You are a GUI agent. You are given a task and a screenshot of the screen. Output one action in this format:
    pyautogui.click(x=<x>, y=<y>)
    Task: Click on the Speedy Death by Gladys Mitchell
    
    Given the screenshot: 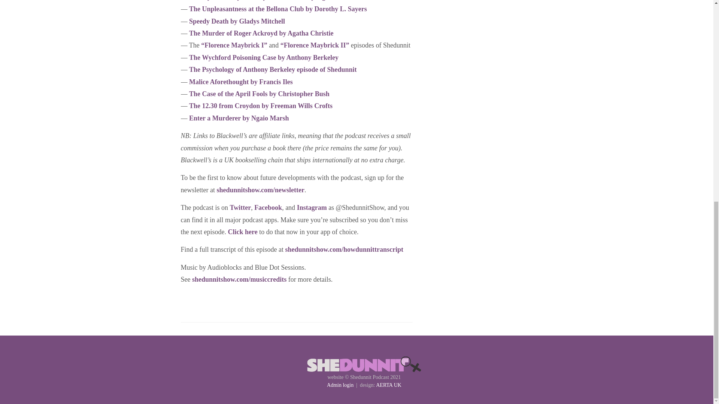 What is the action you would take?
    pyautogui.click(x=237, y=21)
    